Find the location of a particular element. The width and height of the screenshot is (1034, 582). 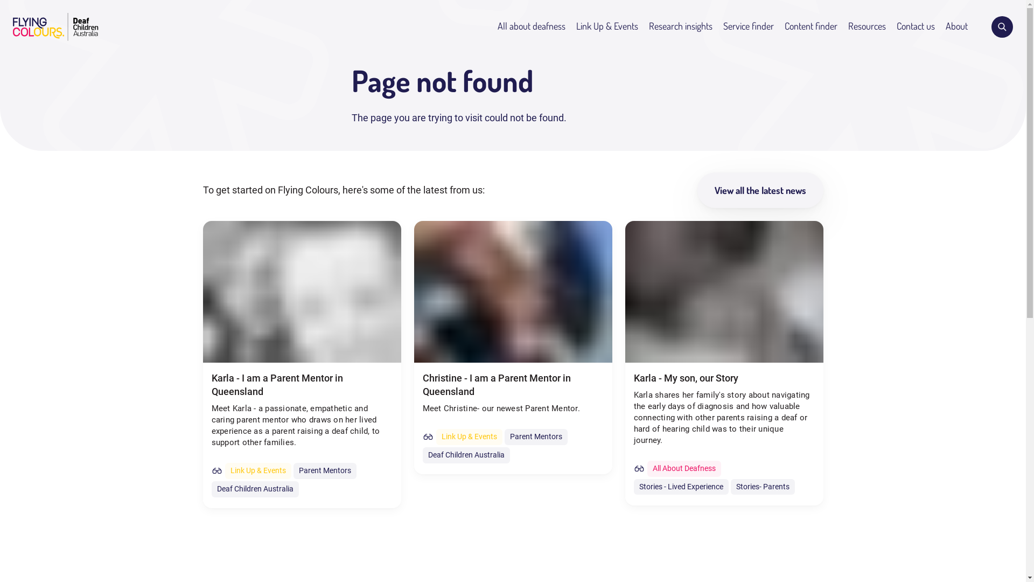

Stories- Parents is located at coordinates (763, 487).